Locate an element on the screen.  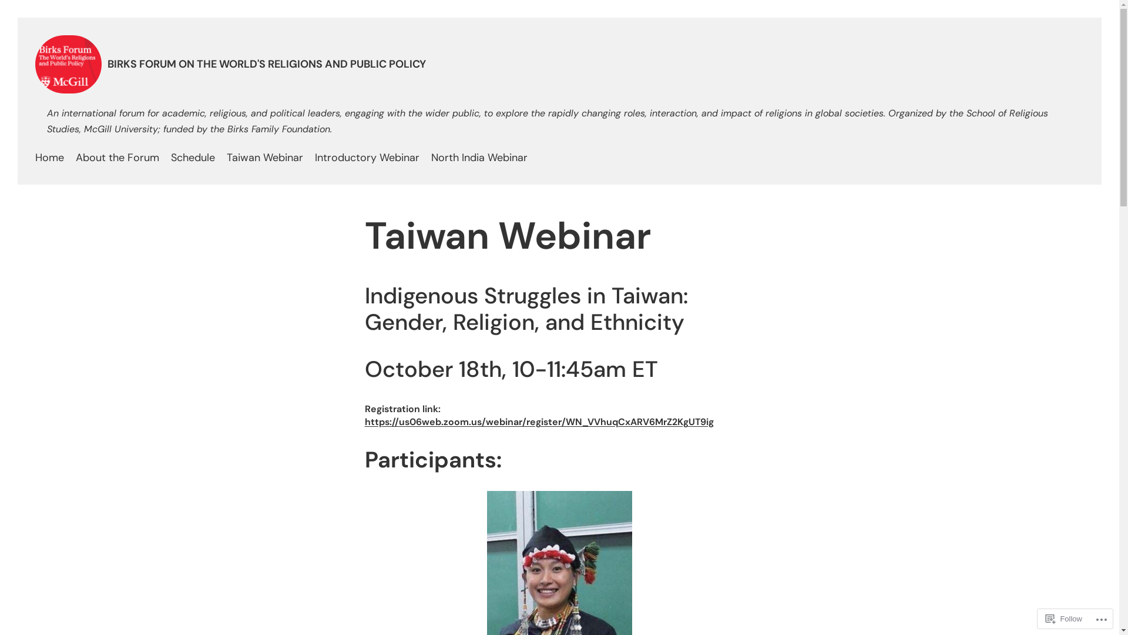
Taiwan Webinar is located at coordinates (265, 158).